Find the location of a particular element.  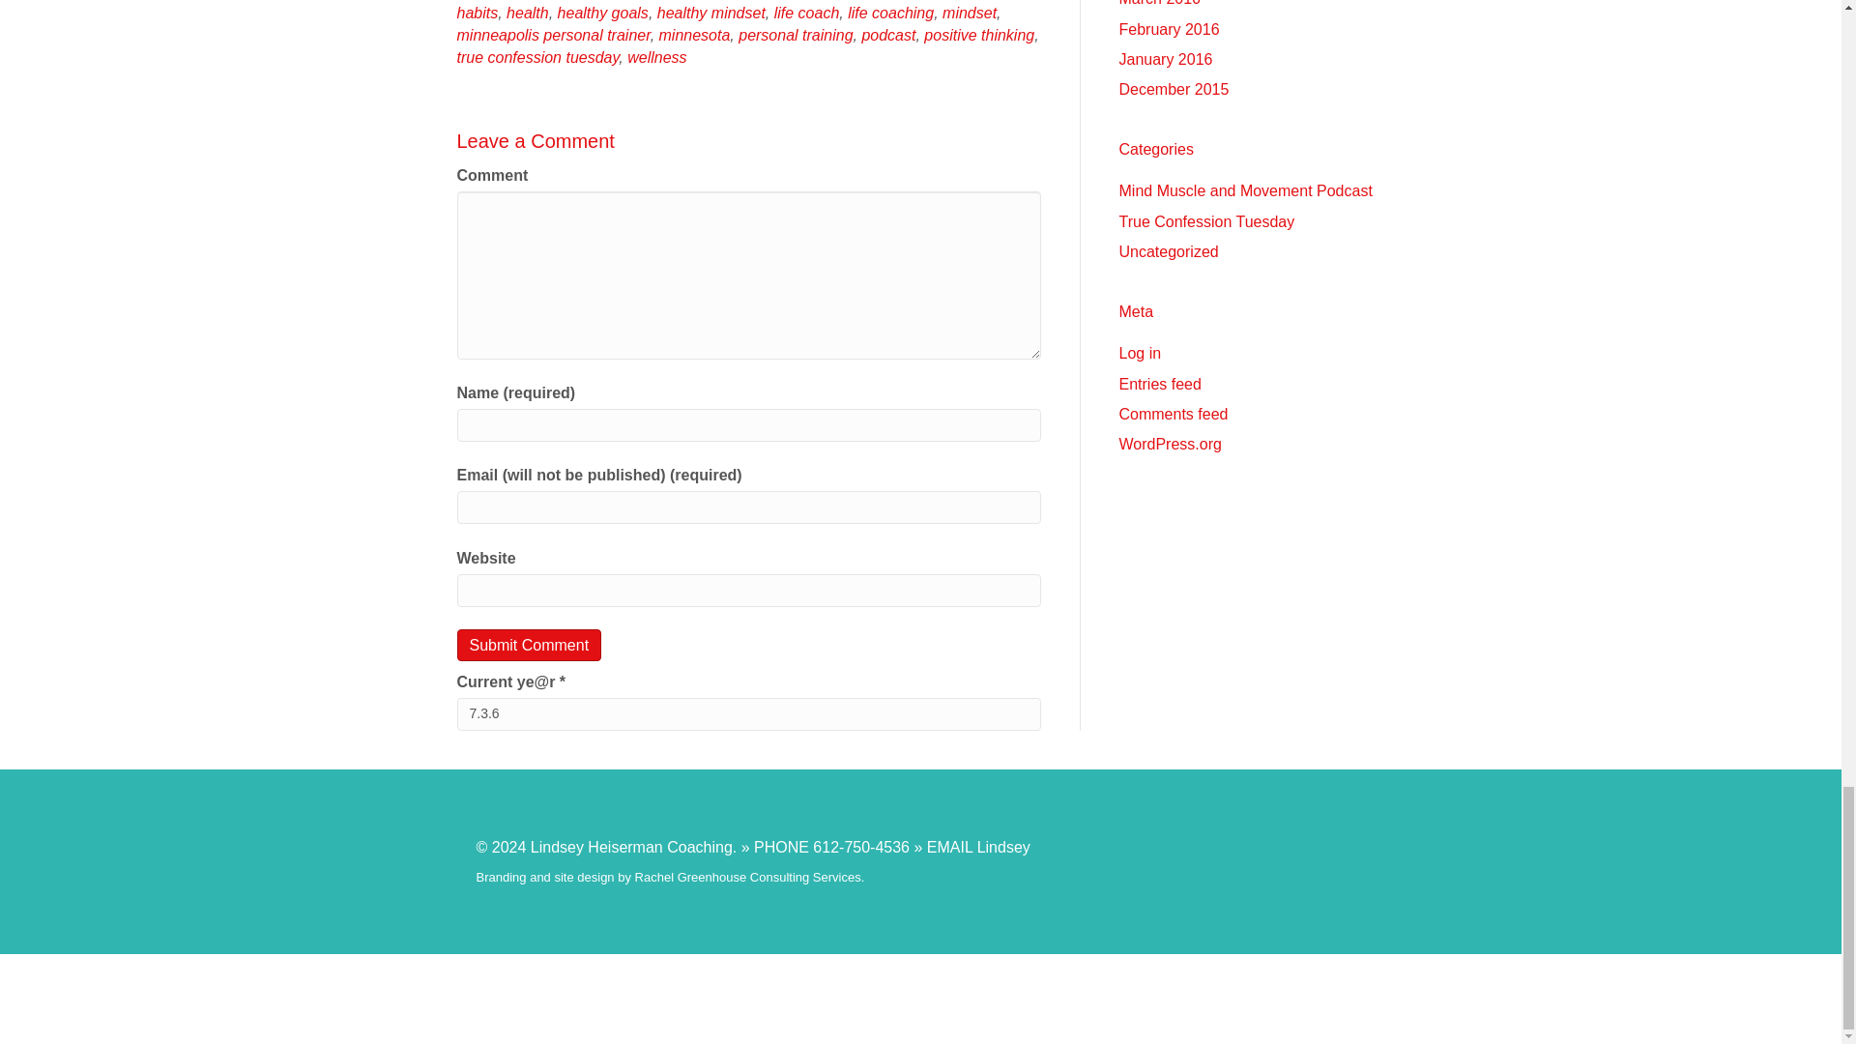

habits is located at coordinates (477, 13).